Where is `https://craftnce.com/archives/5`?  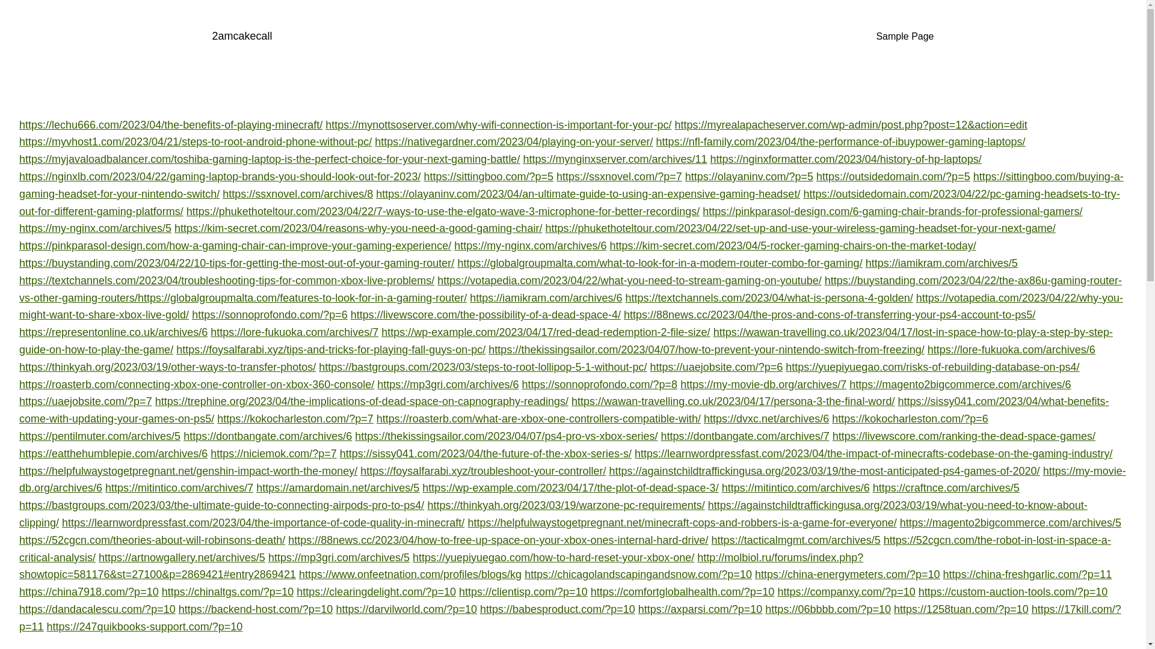 https://craftnce.com/archives/5 is located at coordinates (946, 488).